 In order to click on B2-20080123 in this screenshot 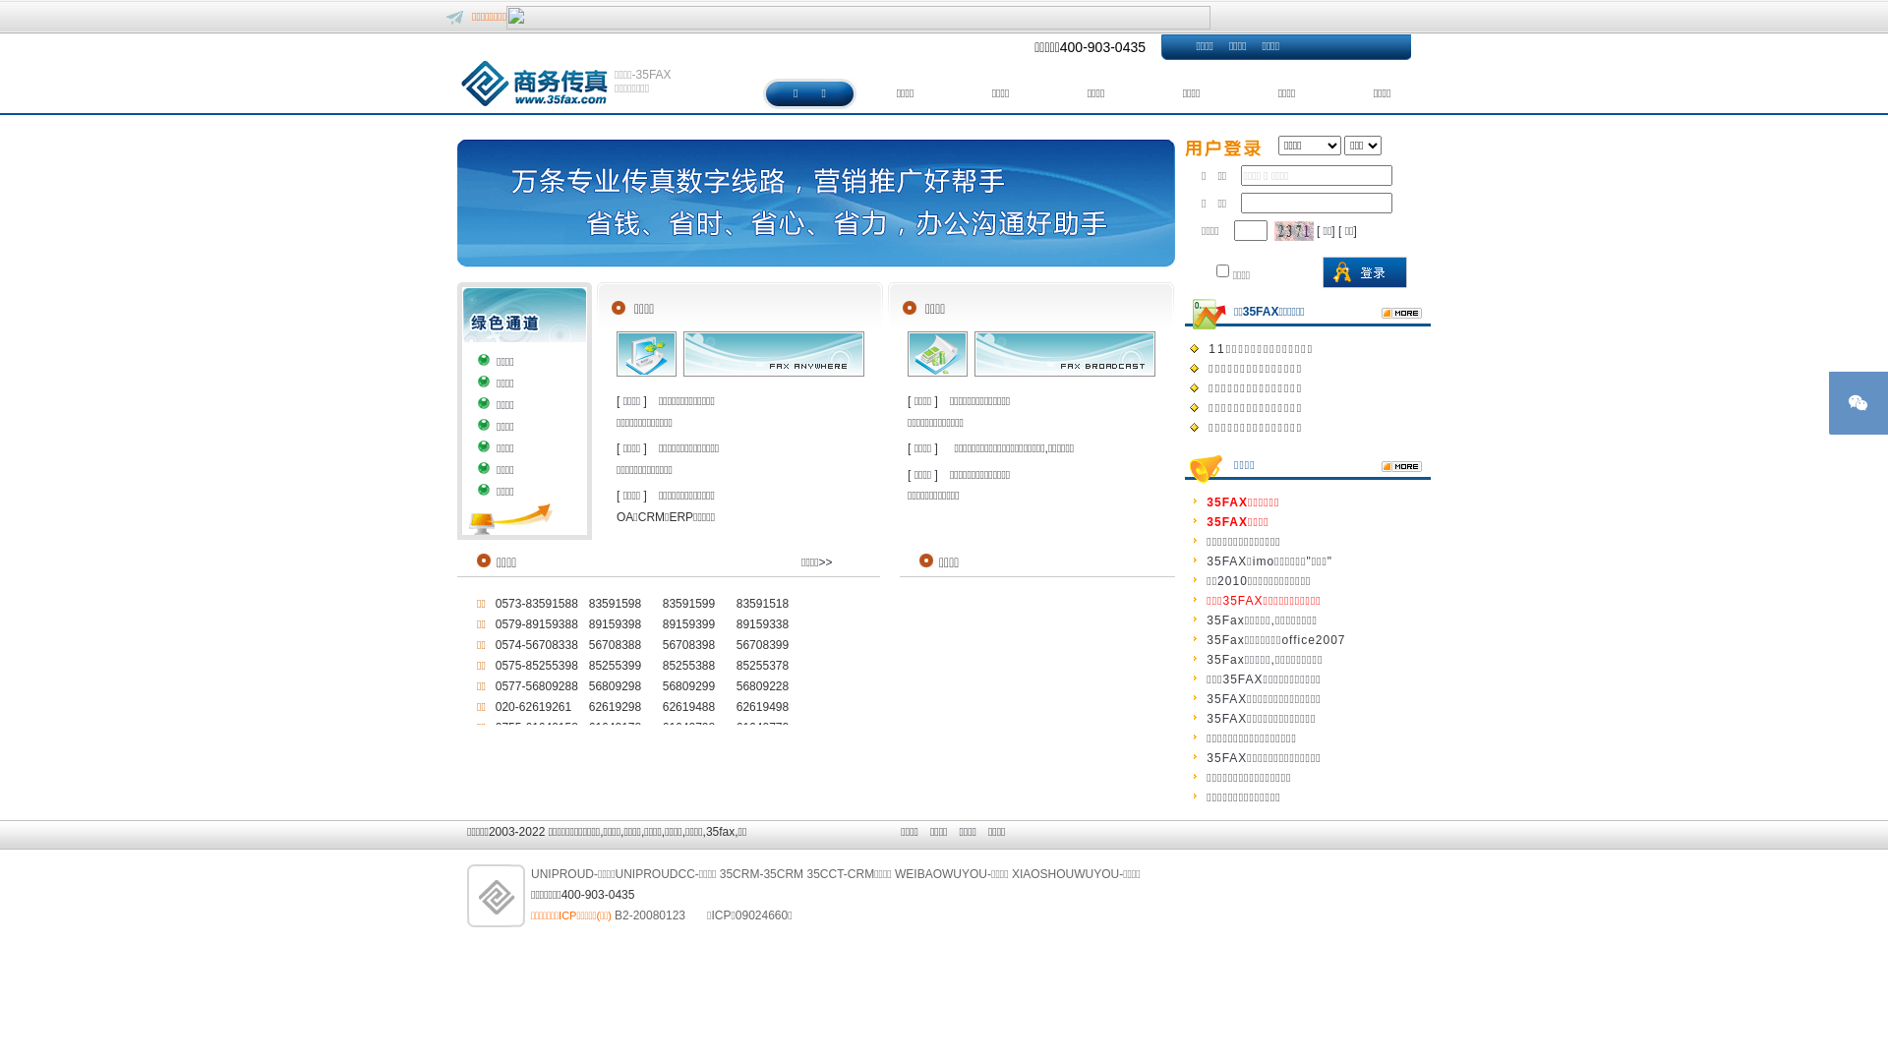, I will do `click(650, 915)`.